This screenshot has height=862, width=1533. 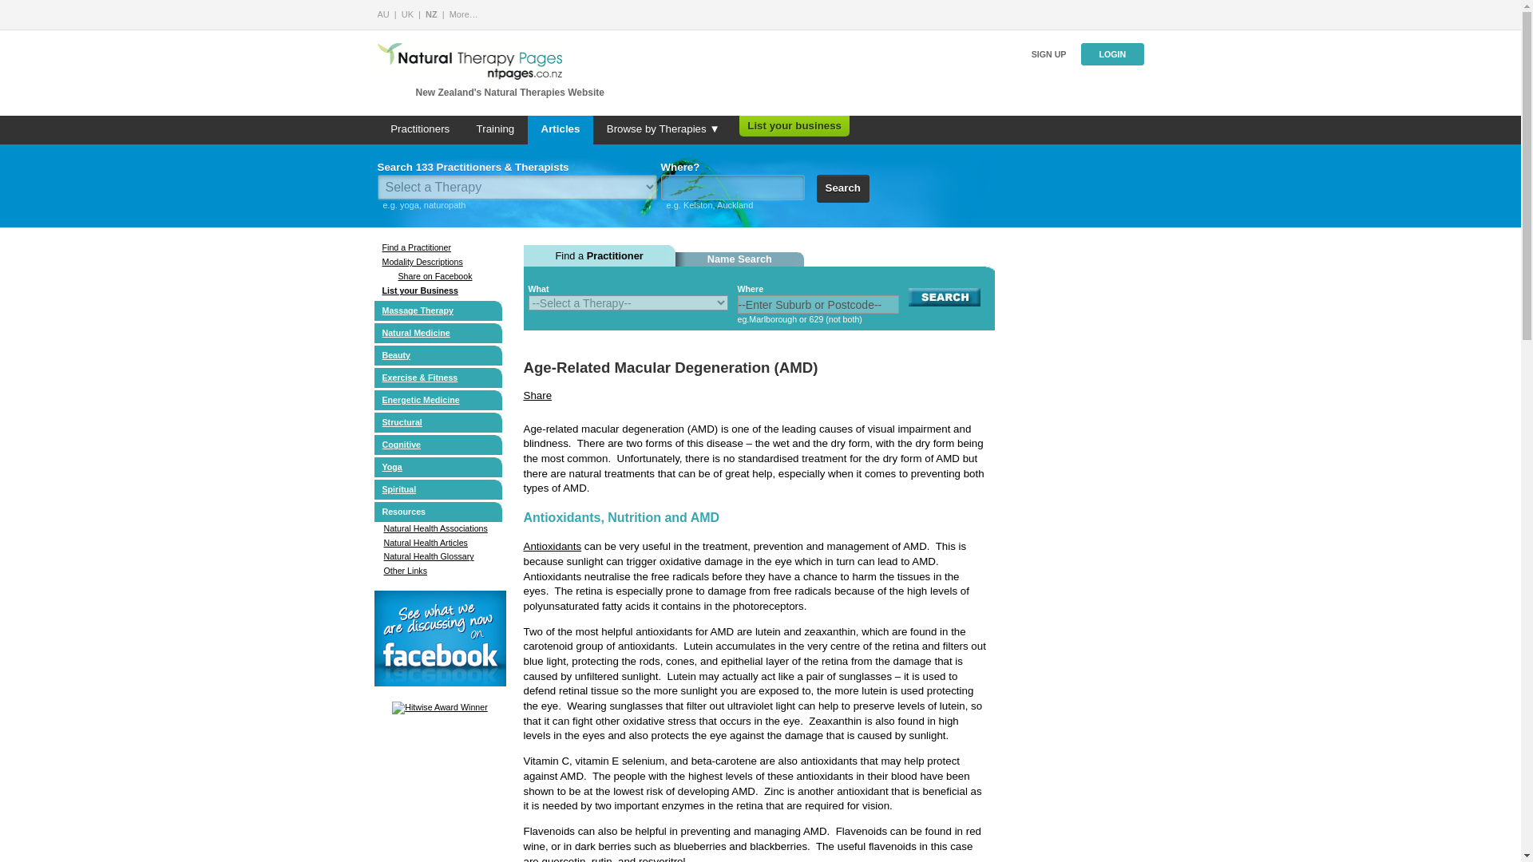 I want to click on LOGIN, so click(x=1111, y=54).